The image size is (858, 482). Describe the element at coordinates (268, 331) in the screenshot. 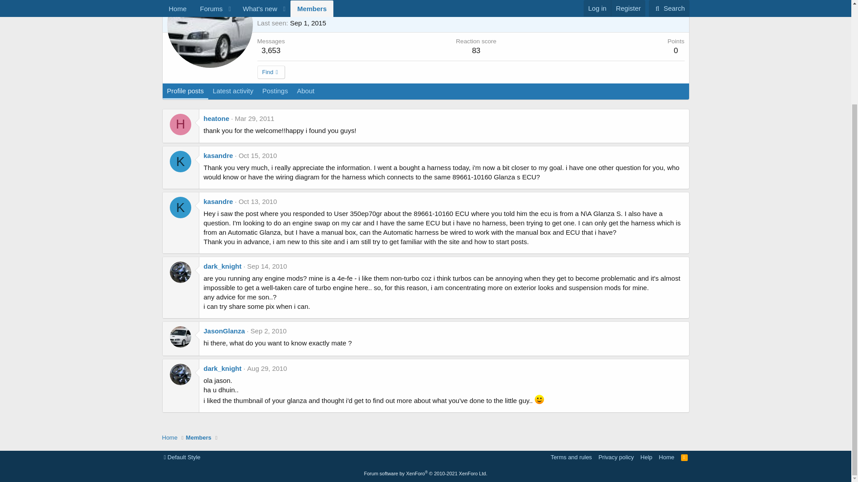

I see `Sep 2, 2010 at 8:43 PM` at that location.